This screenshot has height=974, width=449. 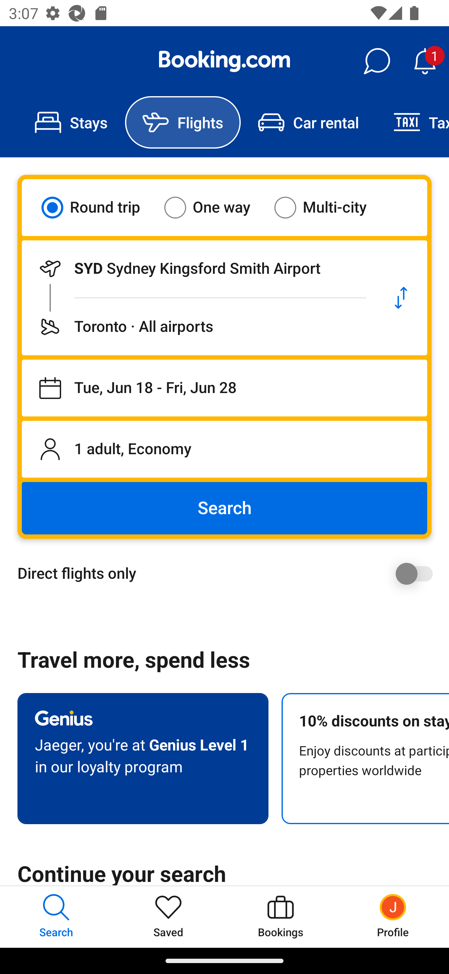 I want to click on Notifications, so click(x=425, y=61).